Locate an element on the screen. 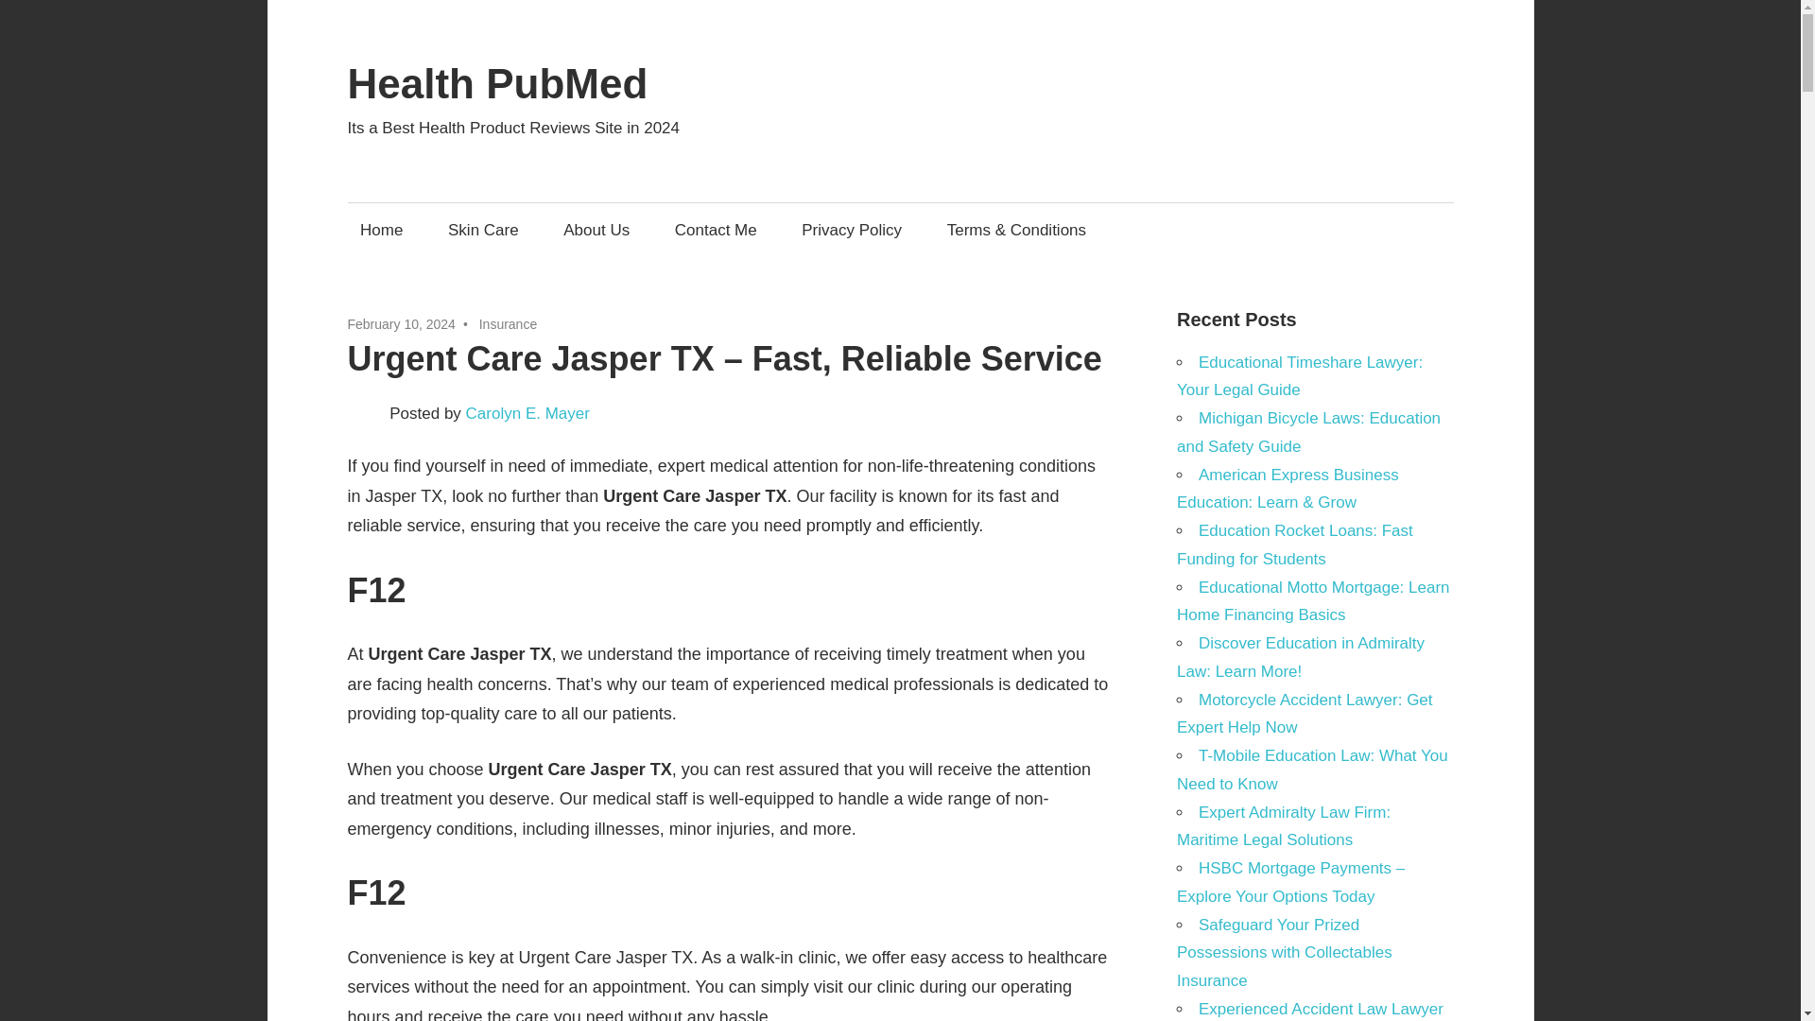 The width and height of the screenshot is (1815, 1021). Home is located at coordinates (382, 230).